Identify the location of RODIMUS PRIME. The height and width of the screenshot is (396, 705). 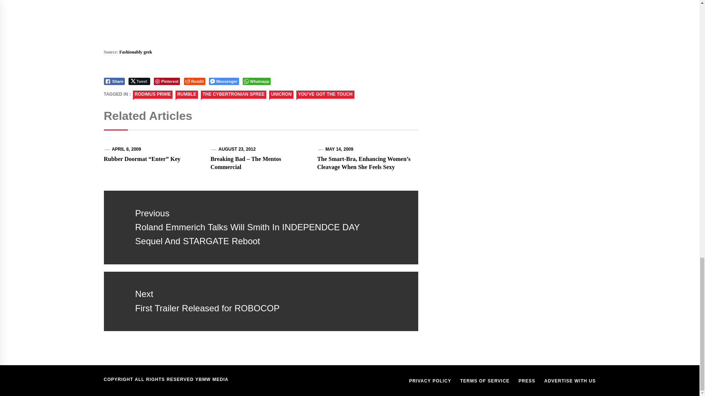
(153, 95).